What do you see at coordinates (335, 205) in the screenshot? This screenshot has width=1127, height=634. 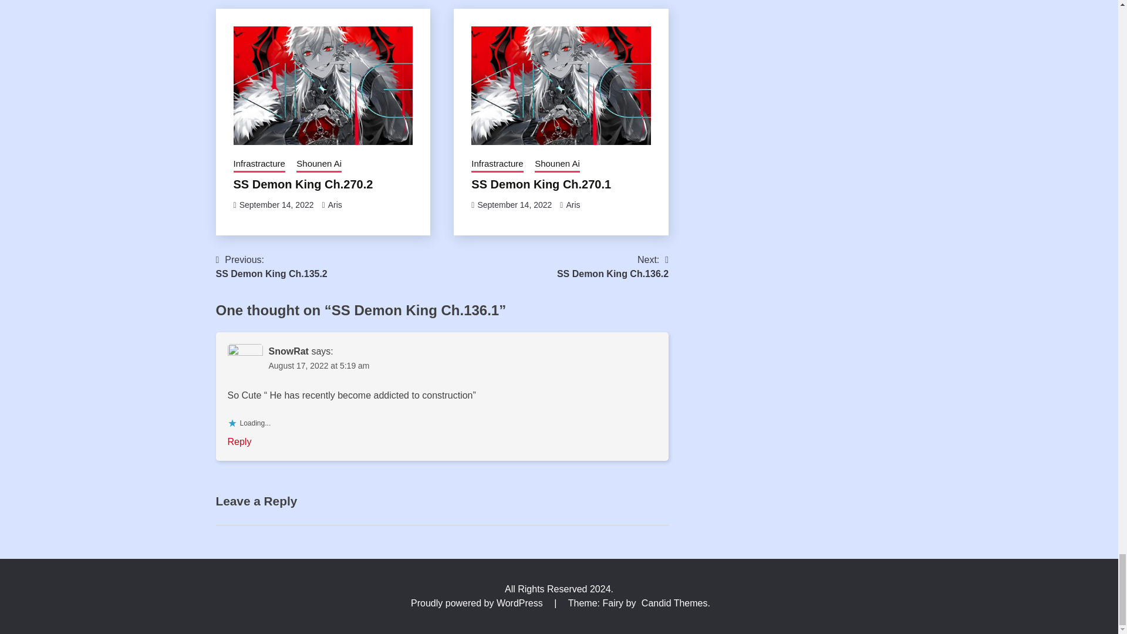 I see `Aris` at bounding box center [335, 205].